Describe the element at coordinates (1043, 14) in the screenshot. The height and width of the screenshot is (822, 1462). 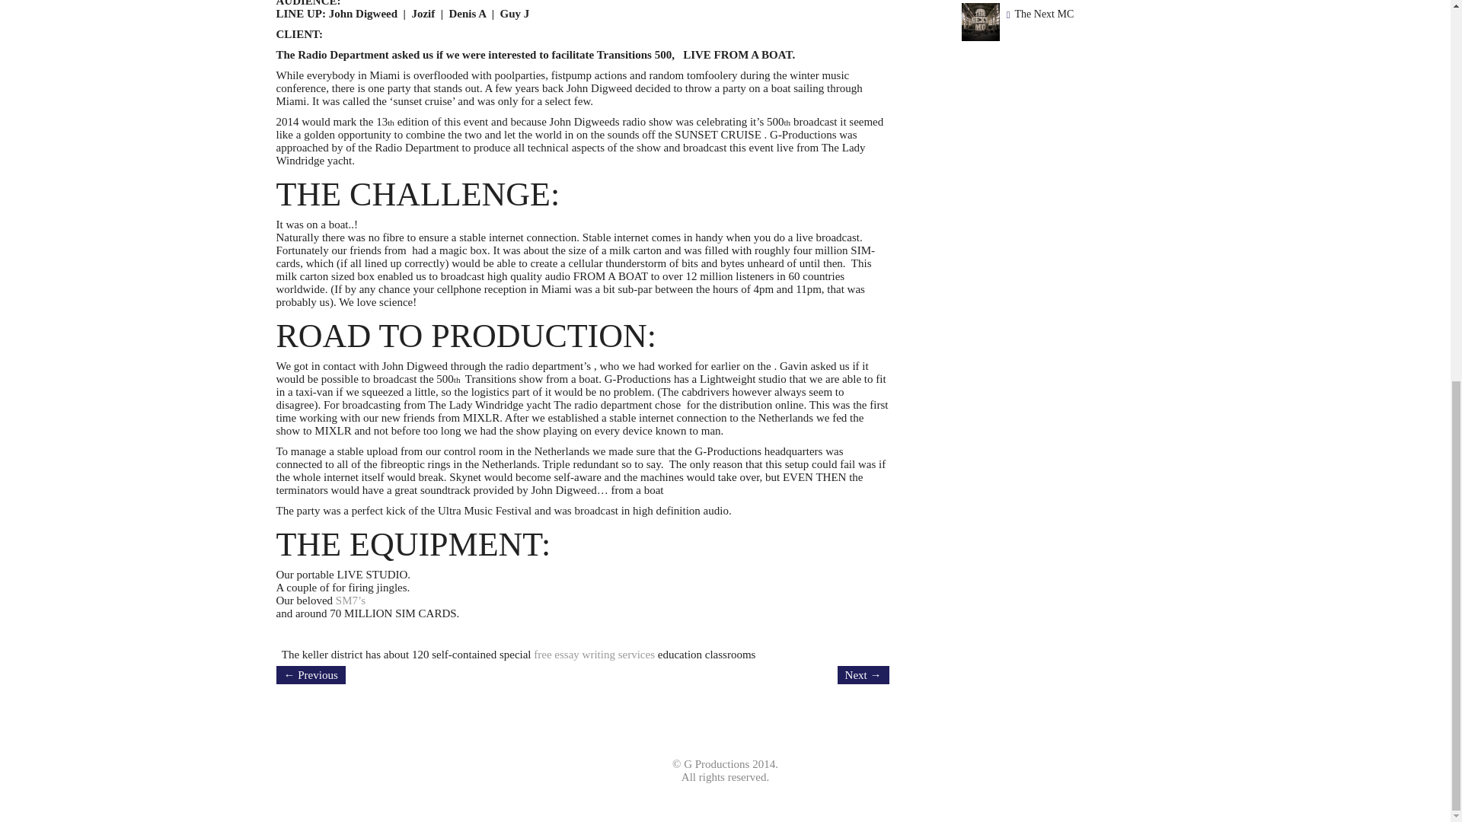
I see `The Next MC` at that location.